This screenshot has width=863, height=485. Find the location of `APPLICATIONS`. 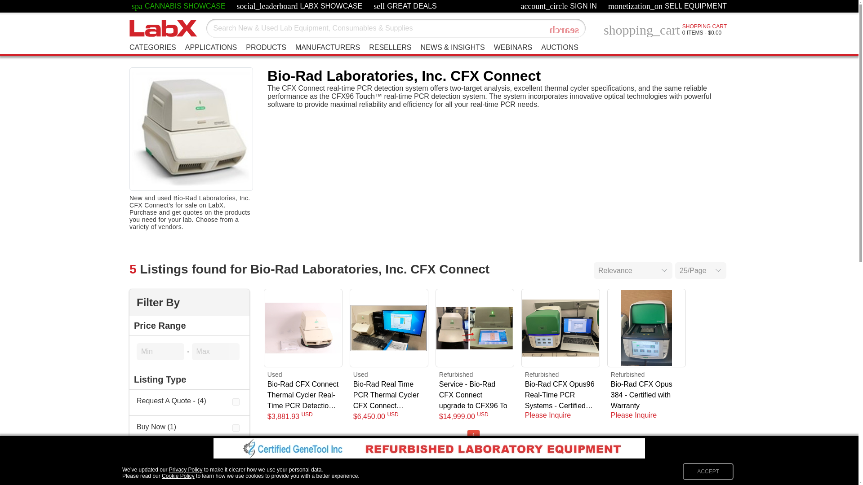

APPLICATIONS is located at coordinates (405, 6).